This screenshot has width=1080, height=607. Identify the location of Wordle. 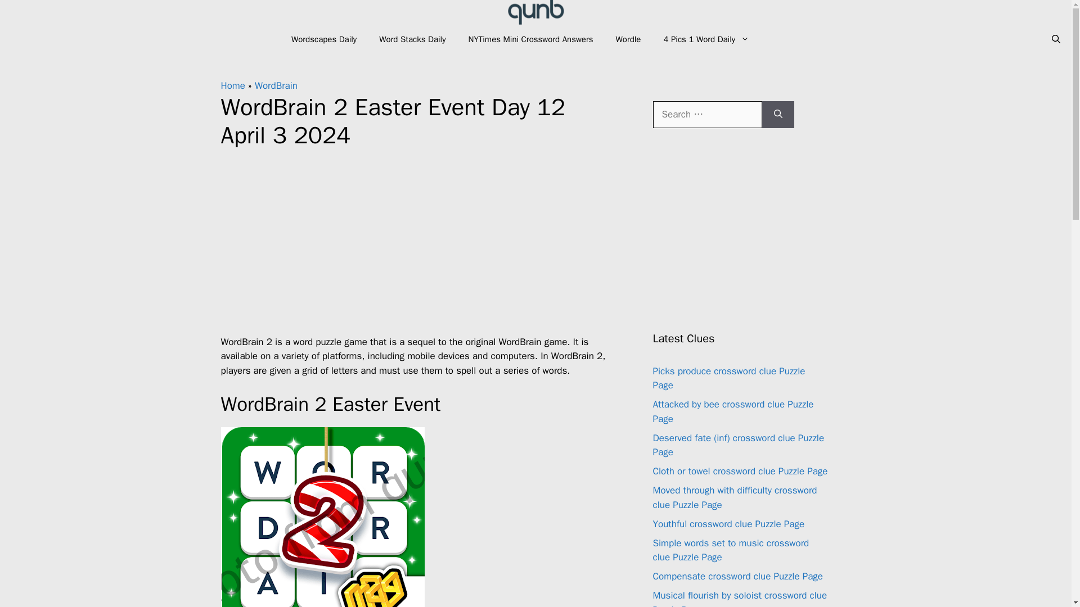
(628, 39).